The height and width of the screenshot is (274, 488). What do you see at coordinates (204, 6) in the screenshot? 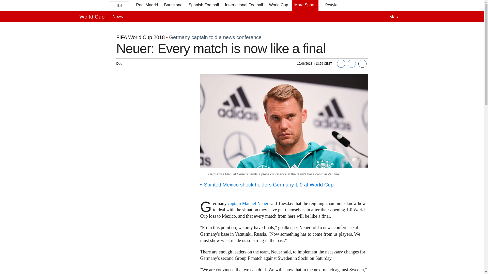
I see `Spanish Football` at bounding box center [204, 6].